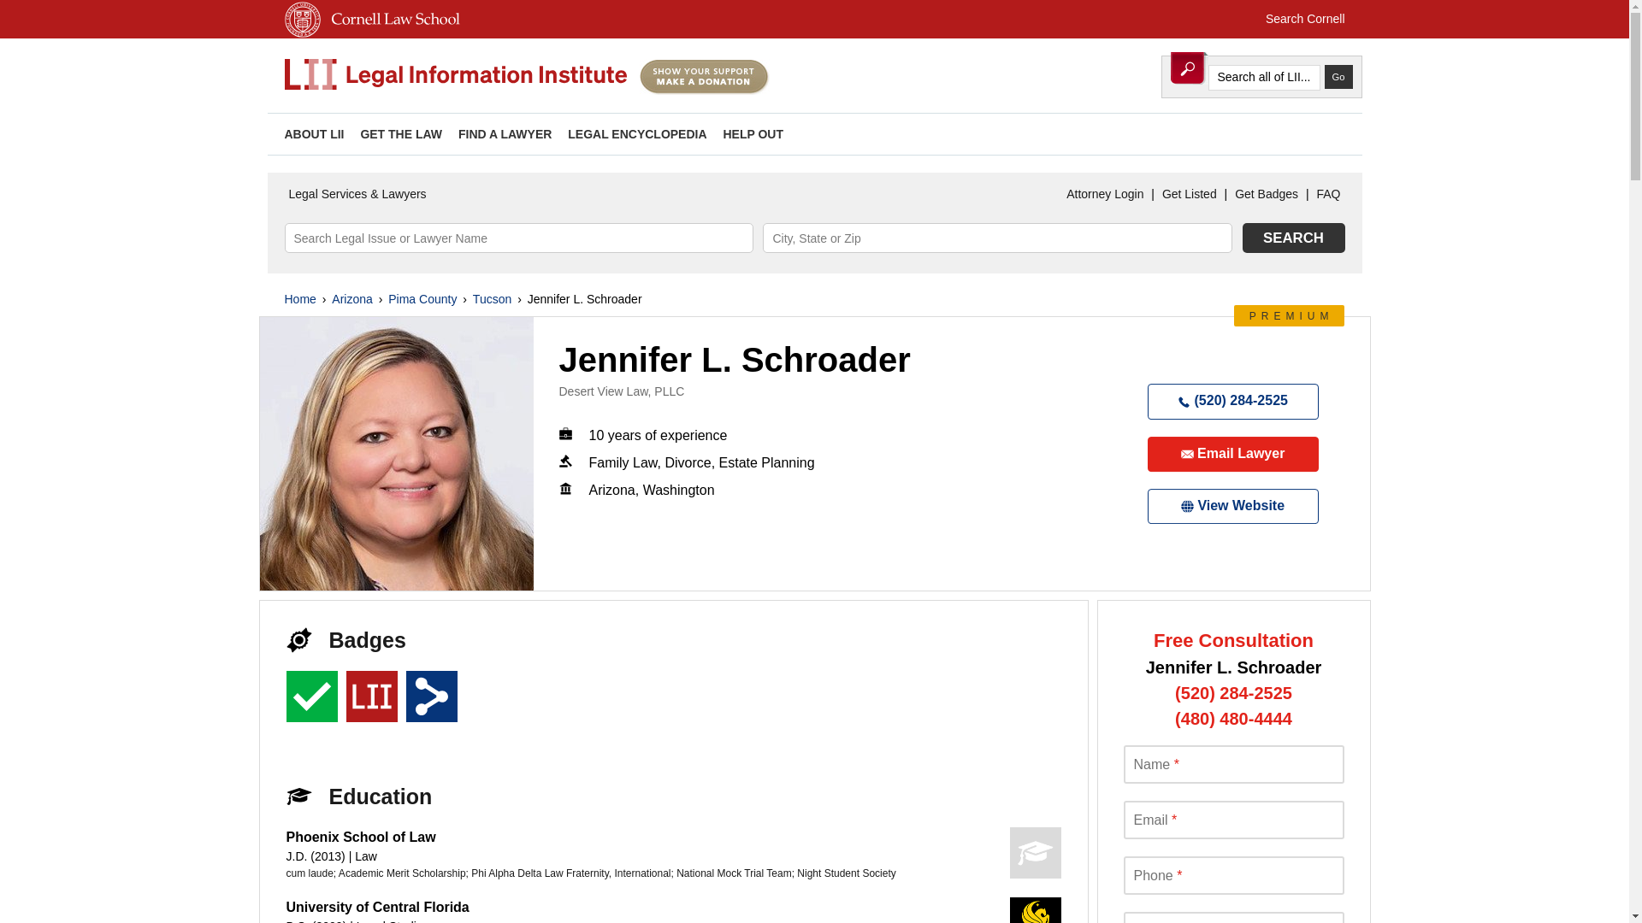  I want to click on Message, so click(1233, 918).